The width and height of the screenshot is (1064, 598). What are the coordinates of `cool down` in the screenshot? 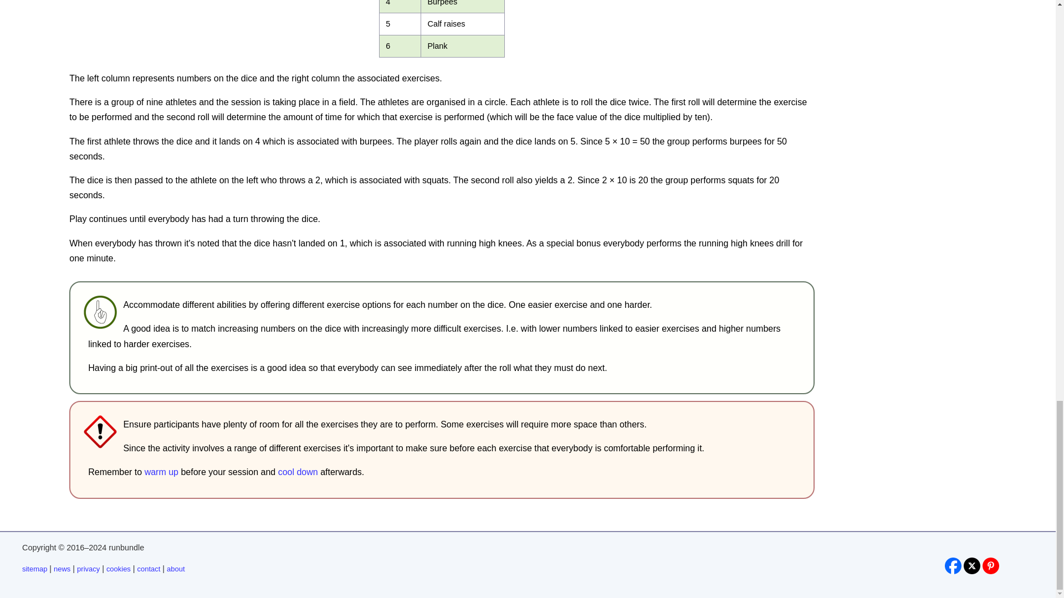 It's located at (298, 472).